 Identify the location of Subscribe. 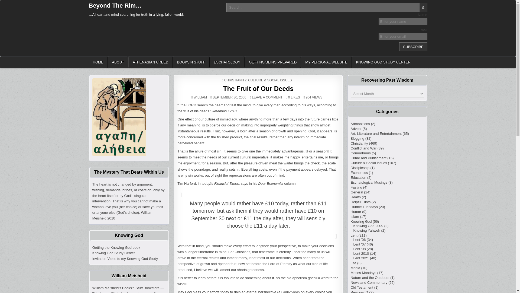
(288, 97).